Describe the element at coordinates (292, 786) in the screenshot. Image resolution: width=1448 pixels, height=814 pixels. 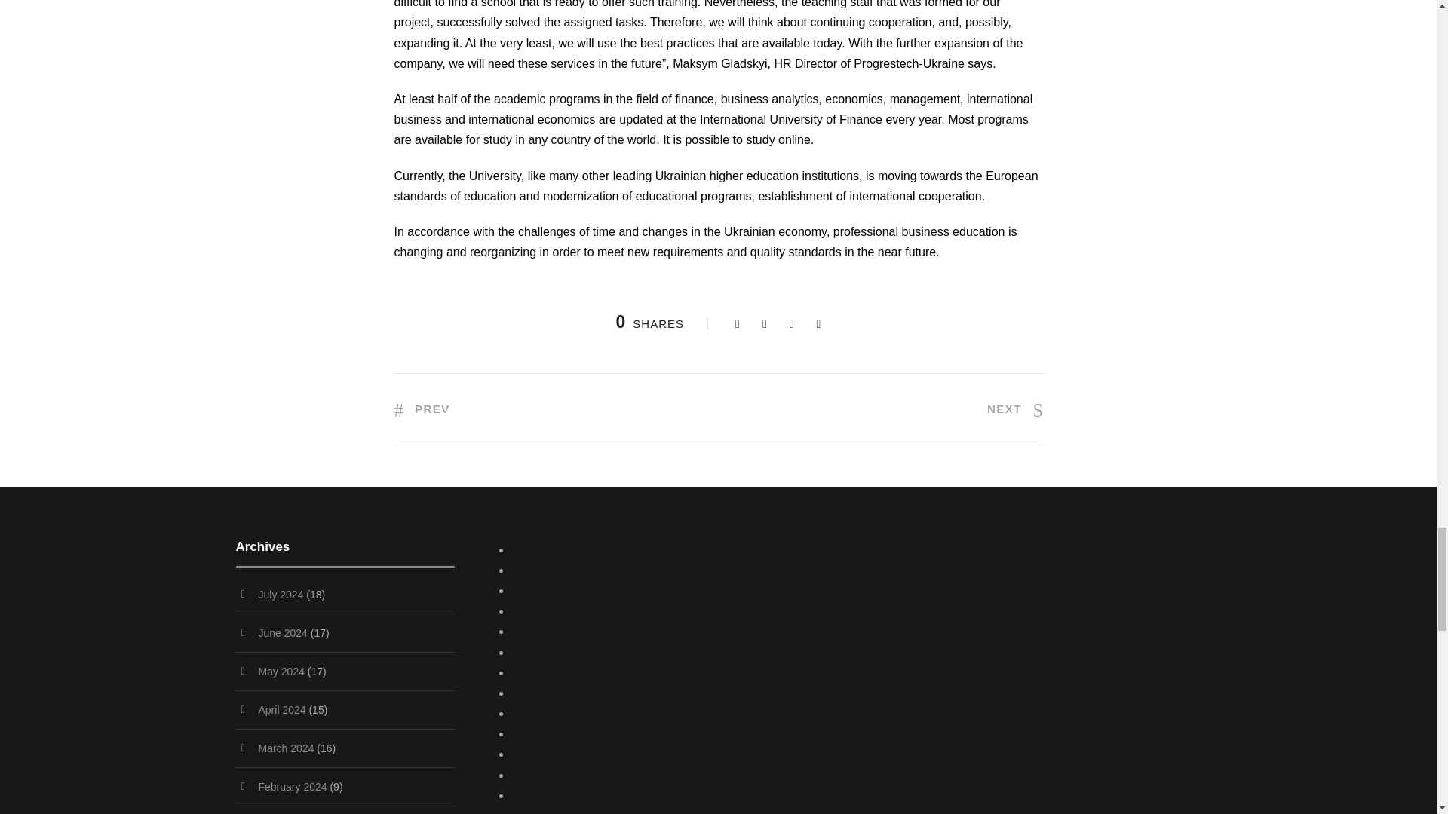
I see `February 2024` at that location.